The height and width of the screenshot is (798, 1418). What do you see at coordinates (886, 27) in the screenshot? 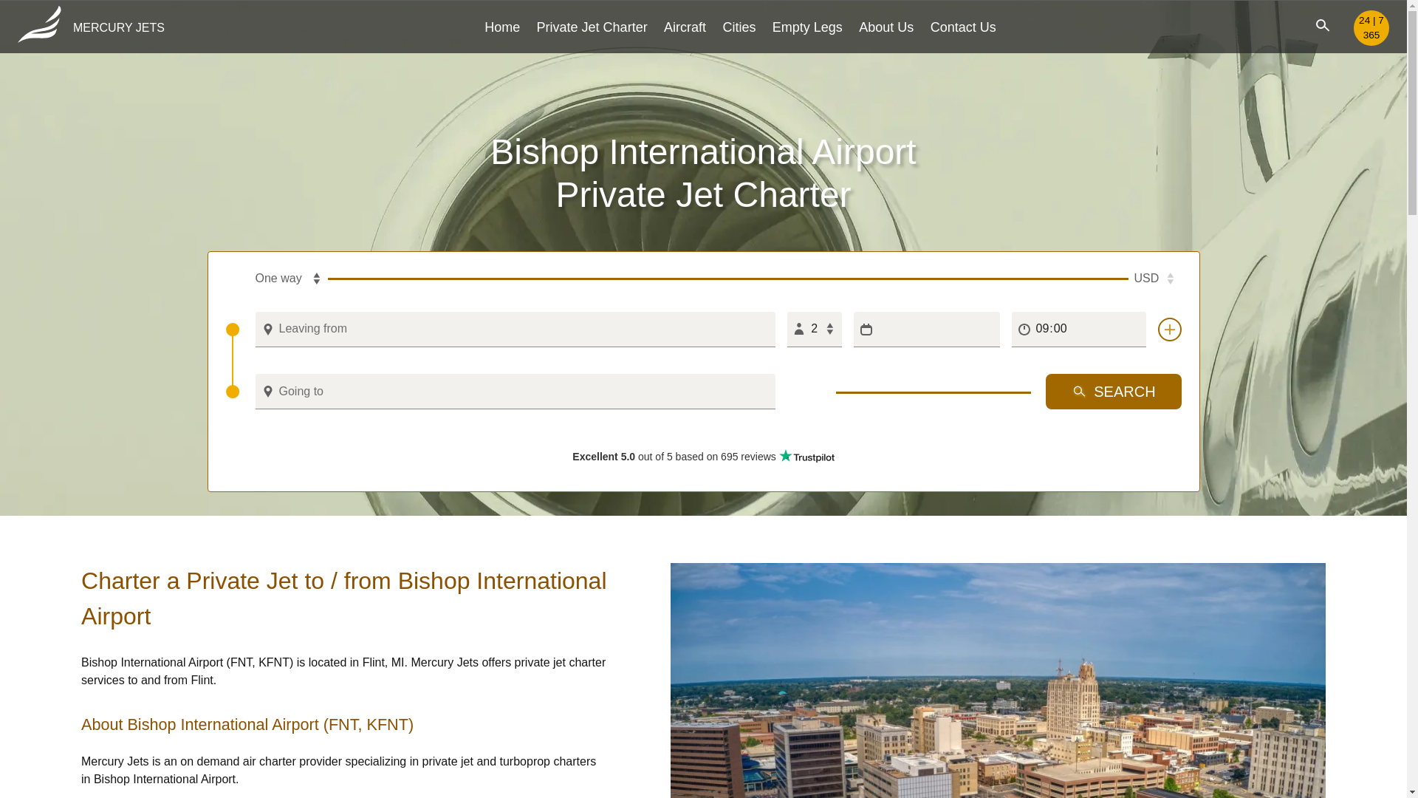
I see `About Us` at bounding box center [886, 27].